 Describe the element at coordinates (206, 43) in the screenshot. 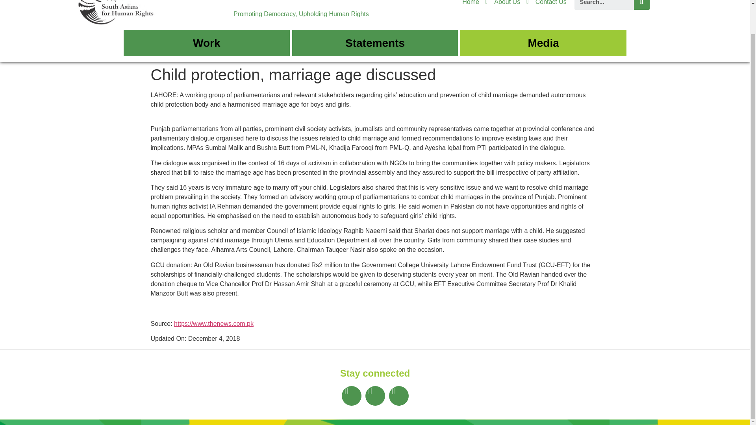

I see `Work` at that location.